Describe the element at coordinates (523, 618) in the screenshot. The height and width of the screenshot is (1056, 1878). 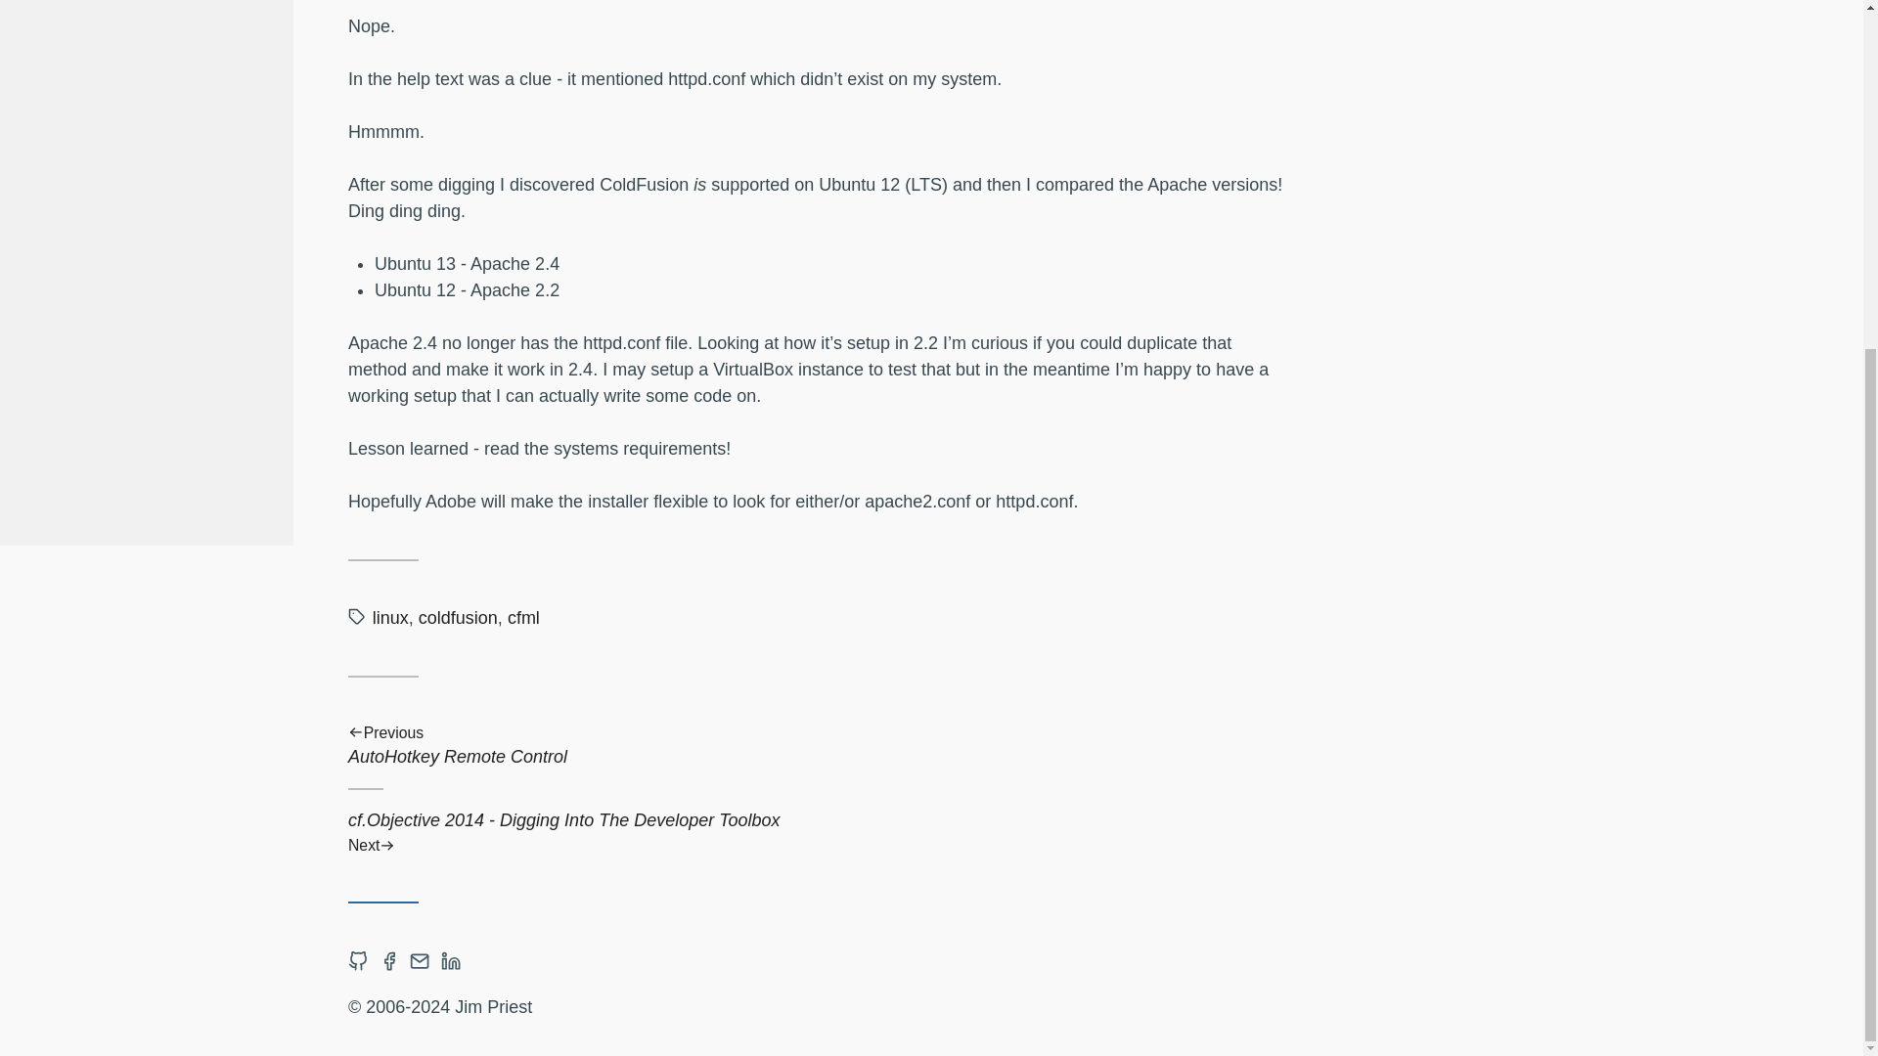
I see `cfml` at that location.